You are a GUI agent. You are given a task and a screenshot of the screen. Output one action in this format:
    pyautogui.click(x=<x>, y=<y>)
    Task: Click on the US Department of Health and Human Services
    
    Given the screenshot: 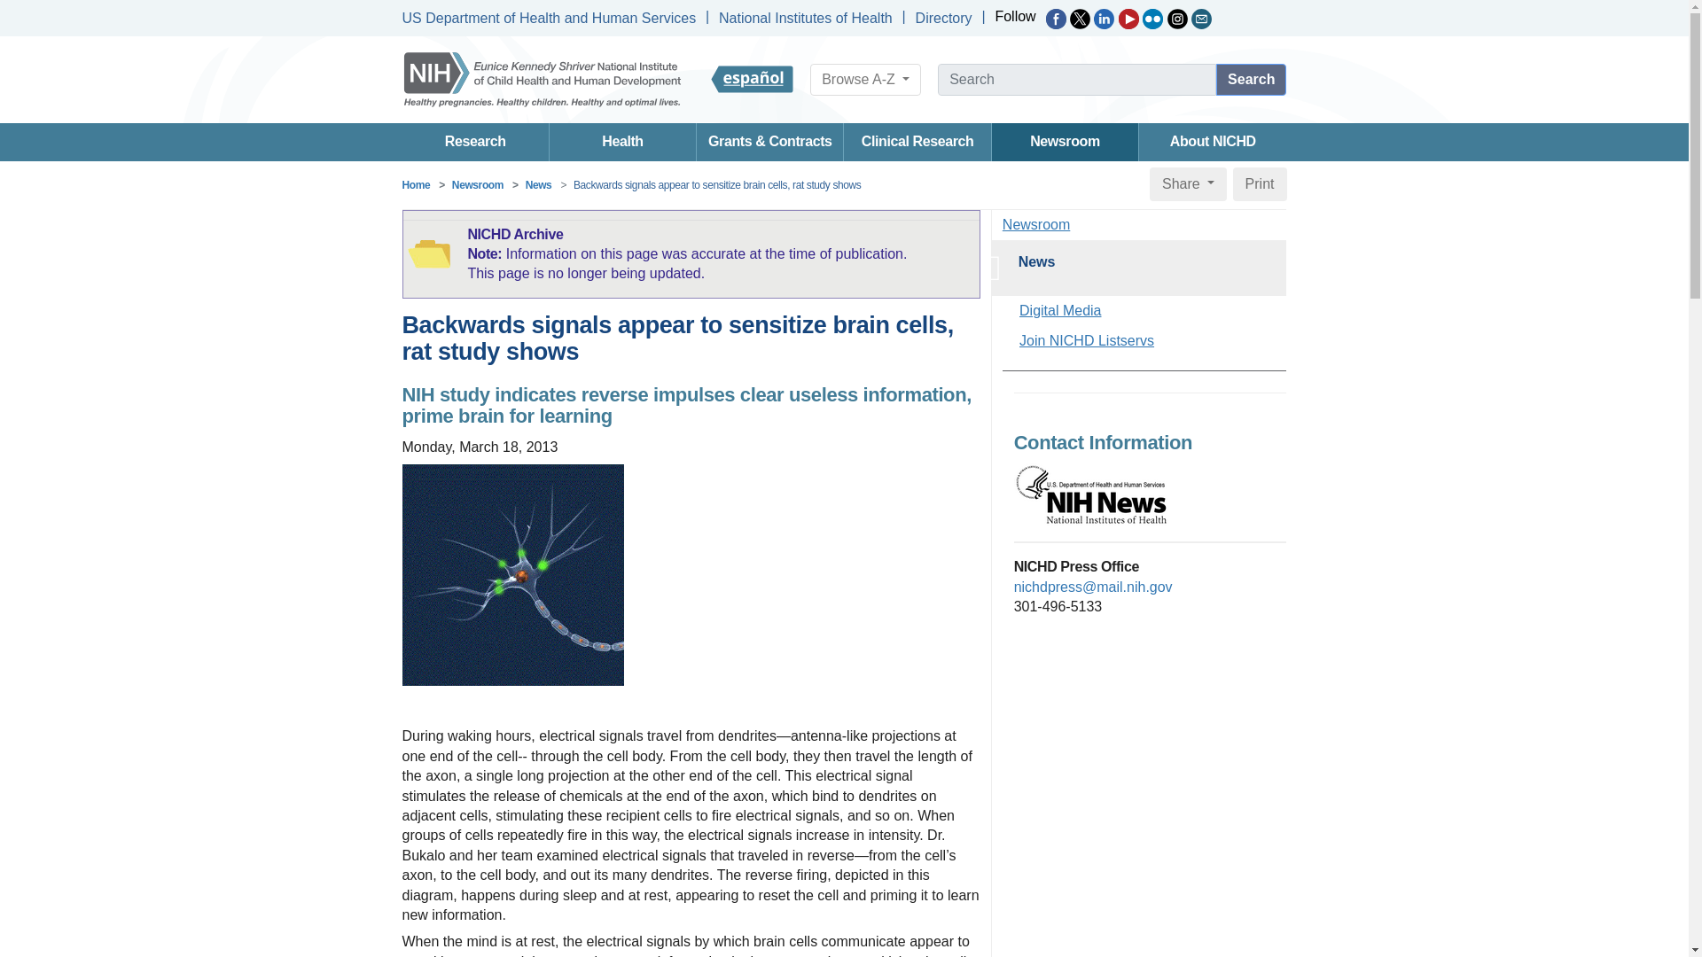 What is the action you would take?
    pyautogui.click(x=549, y=18)
    